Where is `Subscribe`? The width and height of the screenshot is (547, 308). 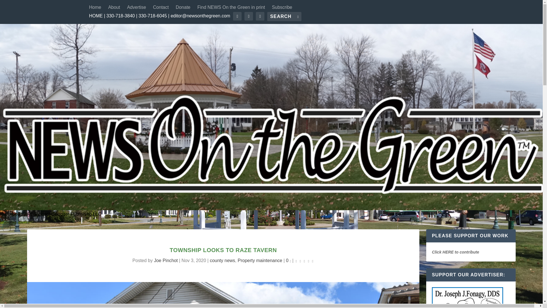
Subscribe is located at coordinates (282, 7).